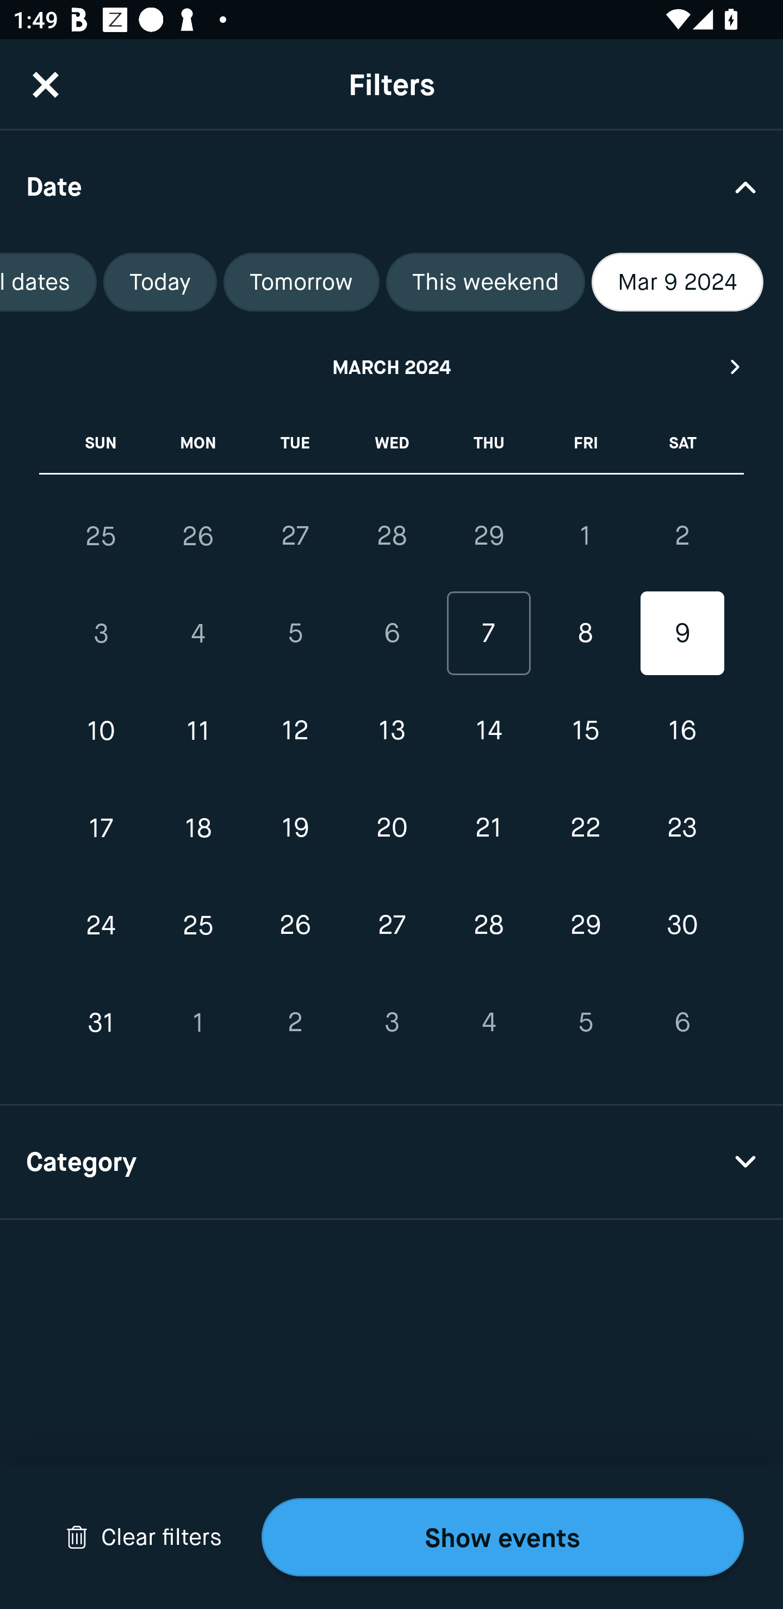 The width and height of the screenshot is (783, 1609). What do you see at coordinates (295, 925) in the screenshot?
I see `26` at bounding box center [295, 925].